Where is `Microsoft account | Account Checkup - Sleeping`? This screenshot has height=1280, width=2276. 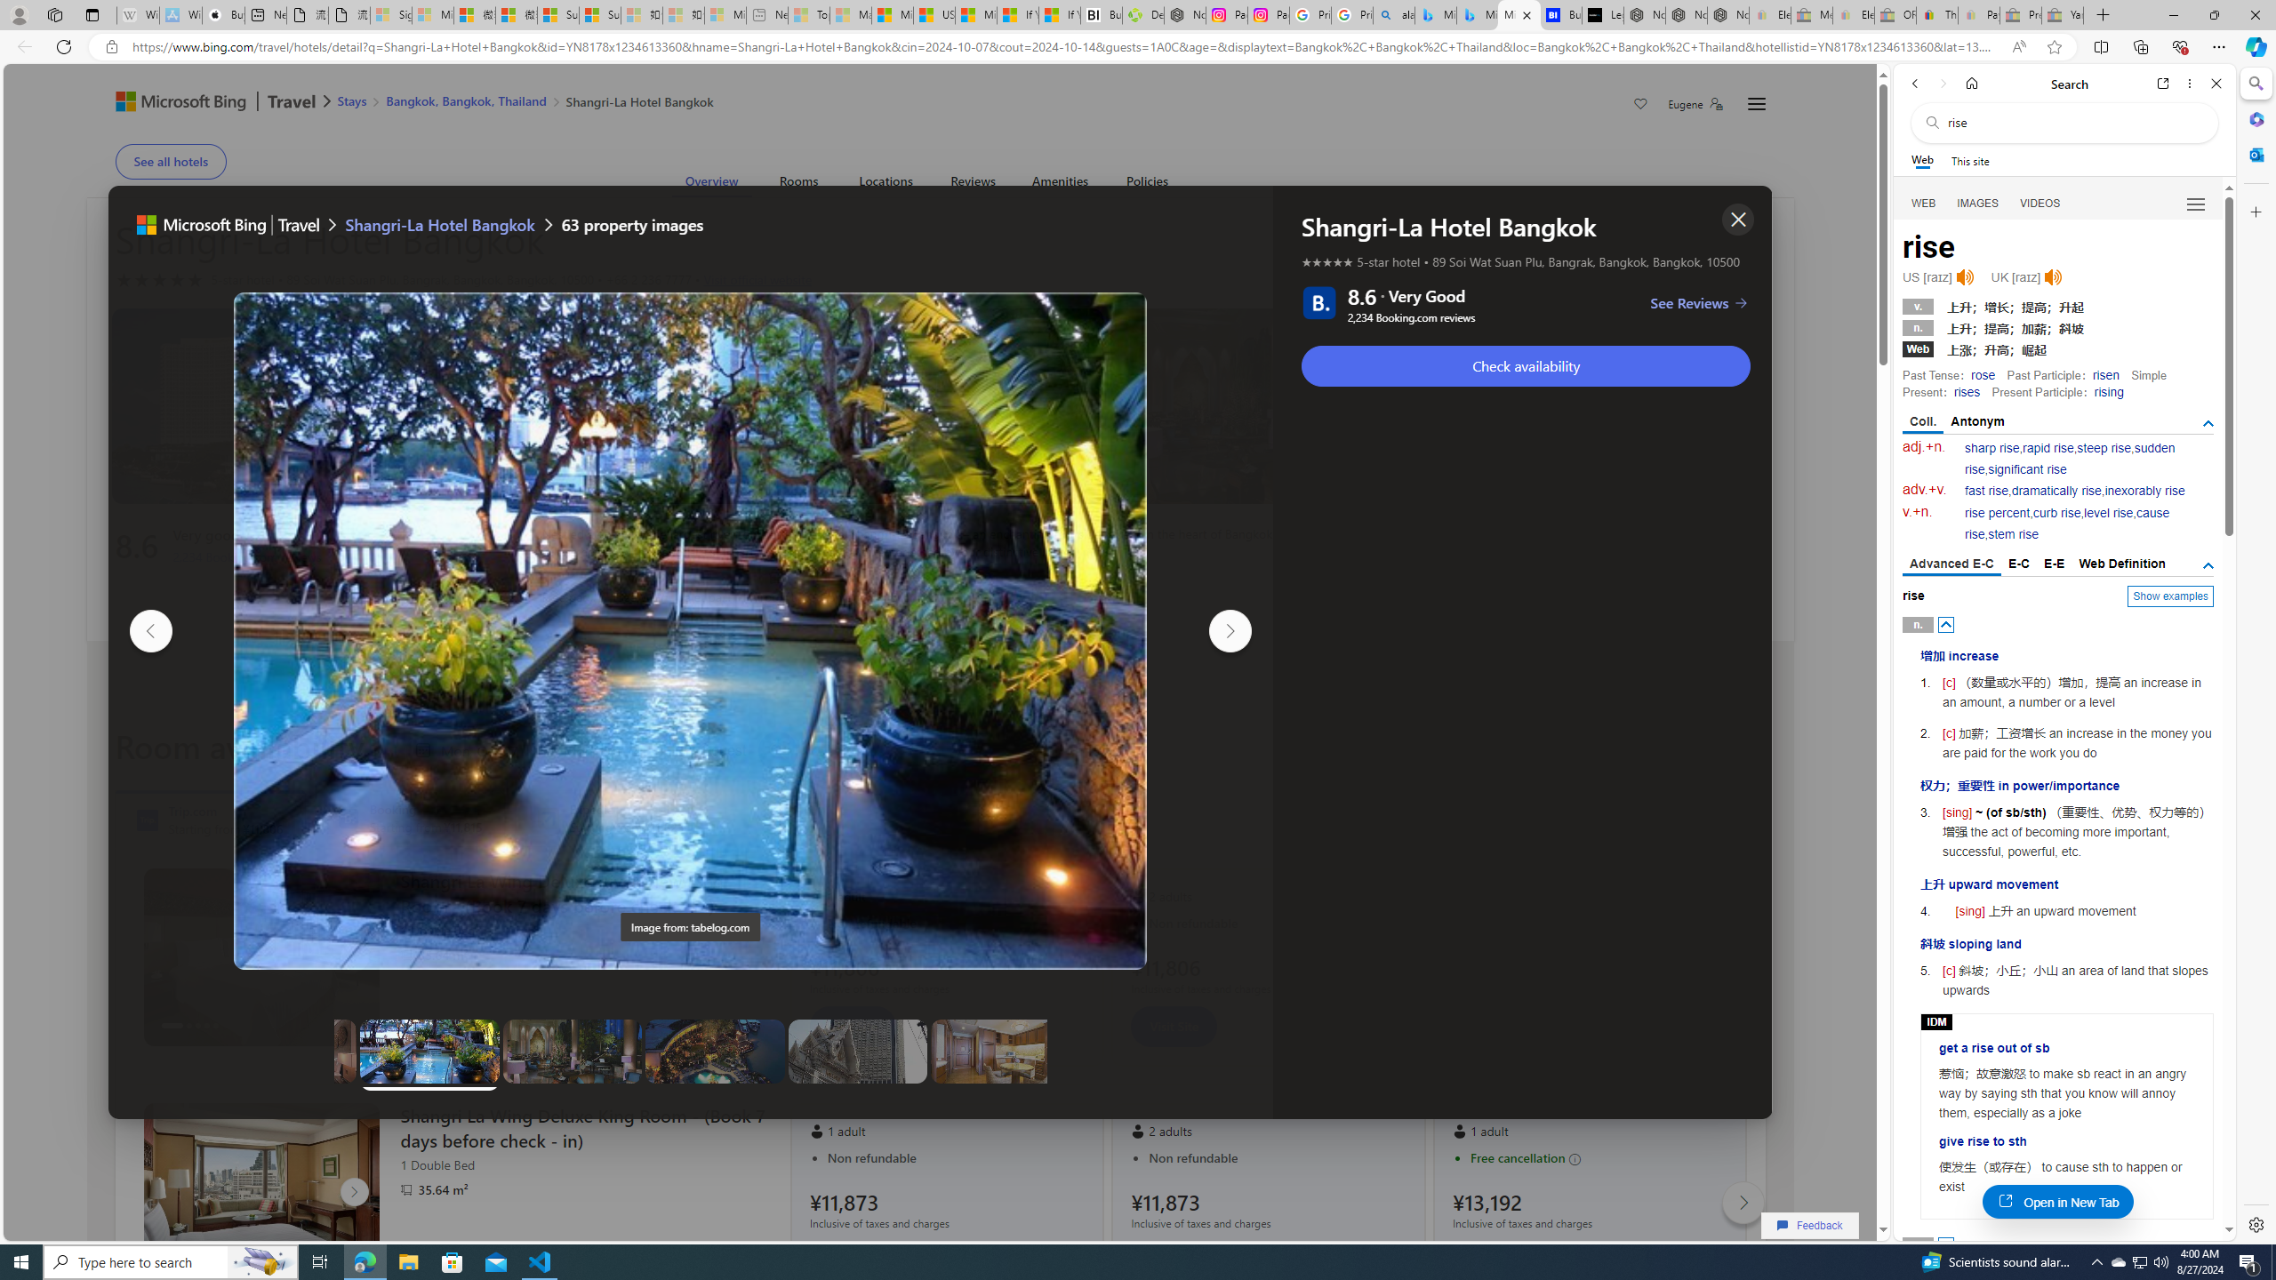
Microsoft account | Account Checkup - Sleeping is located at coordinates (725, 15).